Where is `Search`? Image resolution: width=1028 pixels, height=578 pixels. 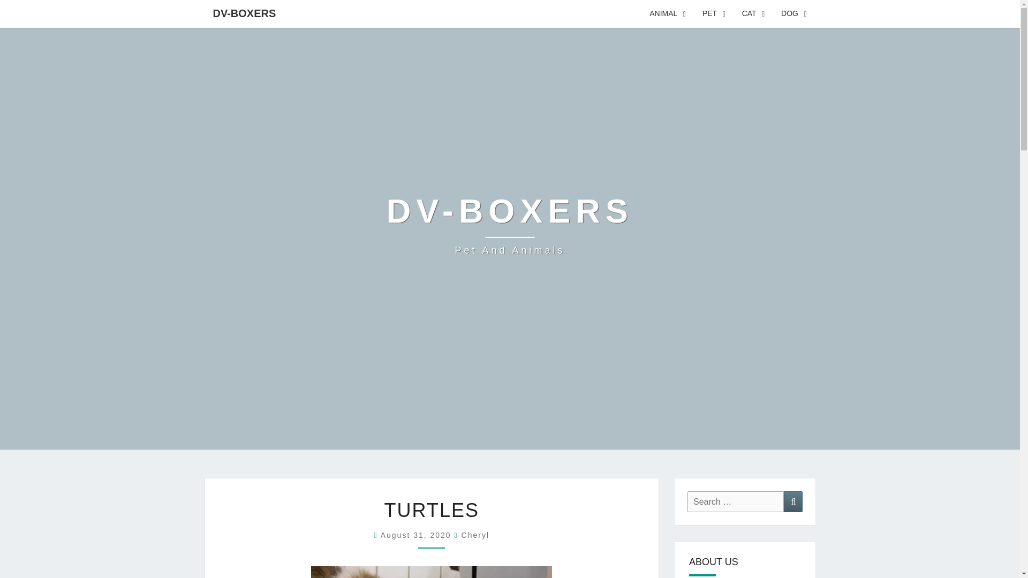
Search is located at coordinates (793, 501).